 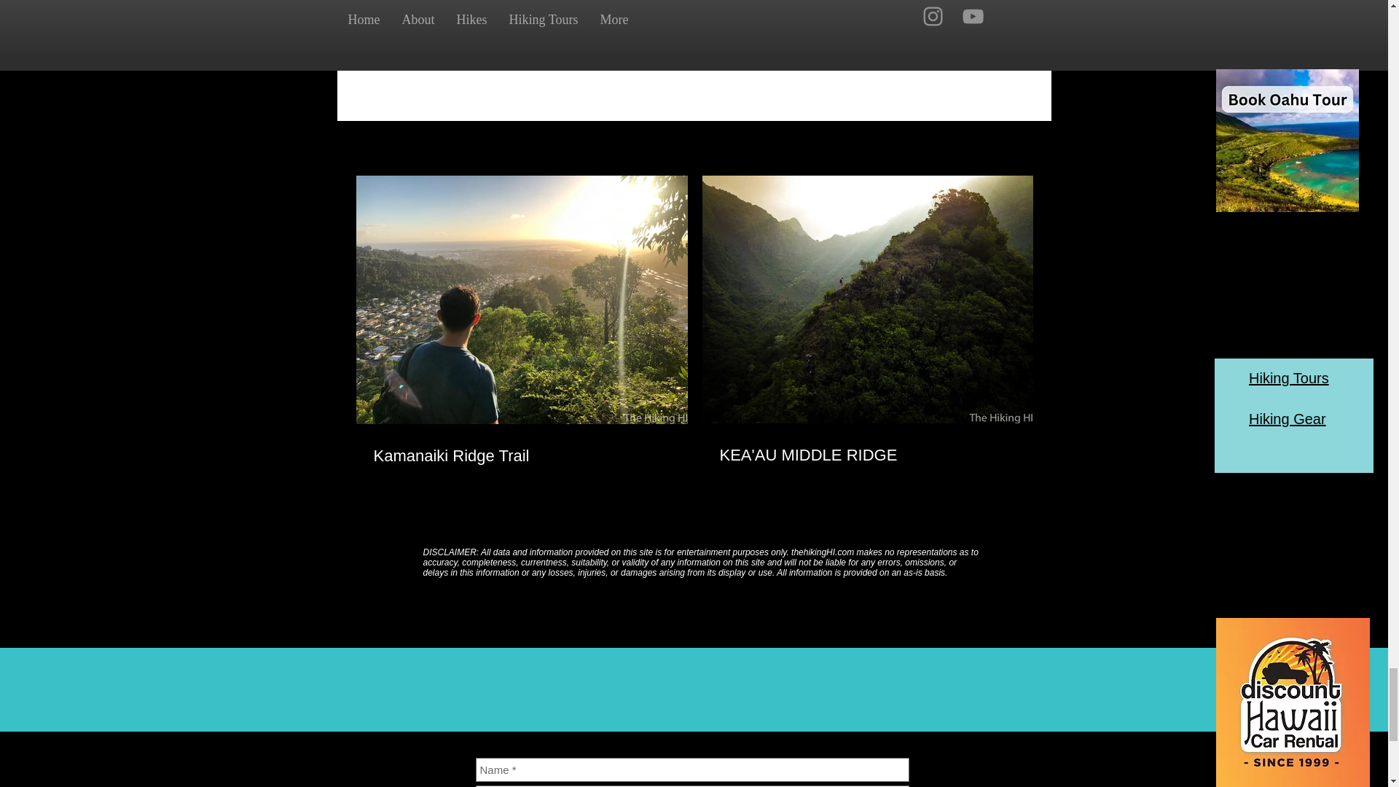 What do you see at coordinates (956, 55) in the screenshot?
I see `Post not marked as liked` at bounding box center [956, 55].